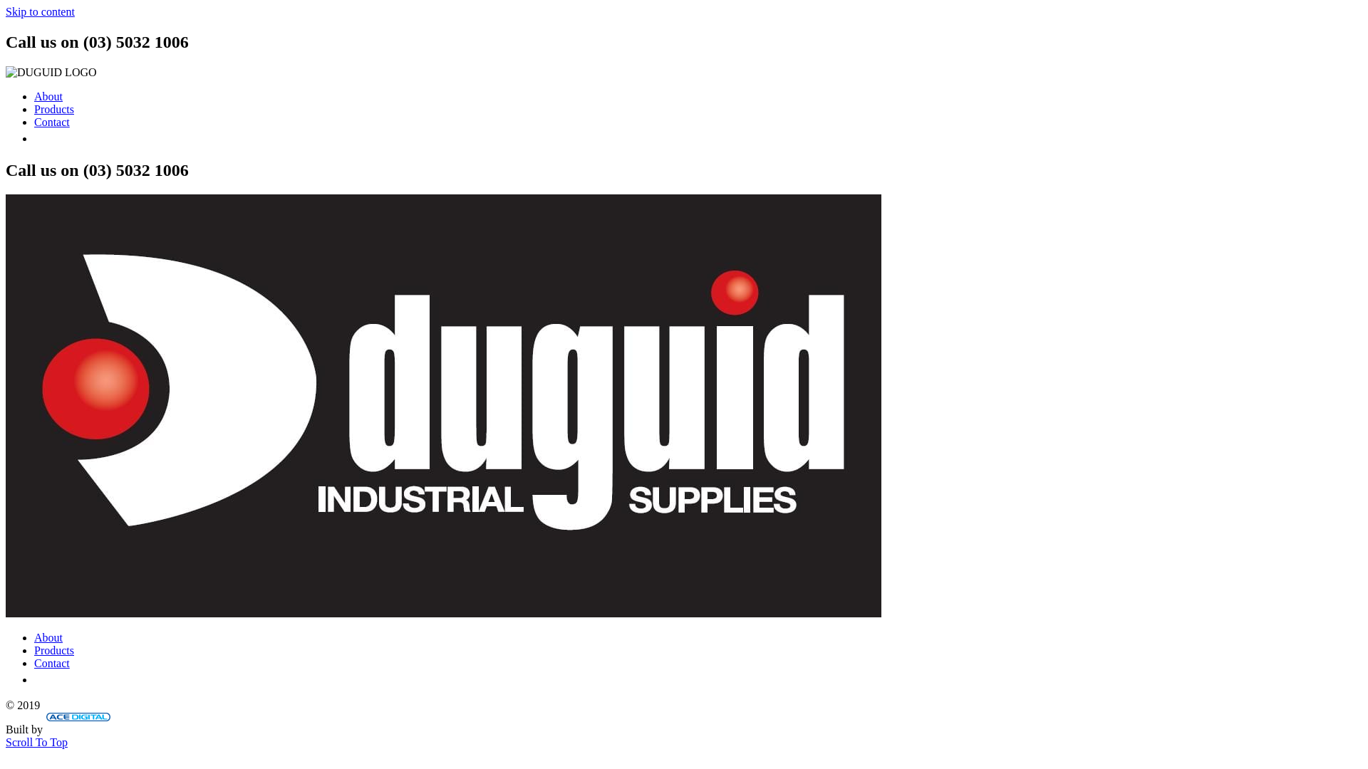 The height and width of the screenshot is (769, 1368). What do you see at coordinates (37, 742) in the screenshot?
I see `Scroll To Top` at bounding box center [37, 742].